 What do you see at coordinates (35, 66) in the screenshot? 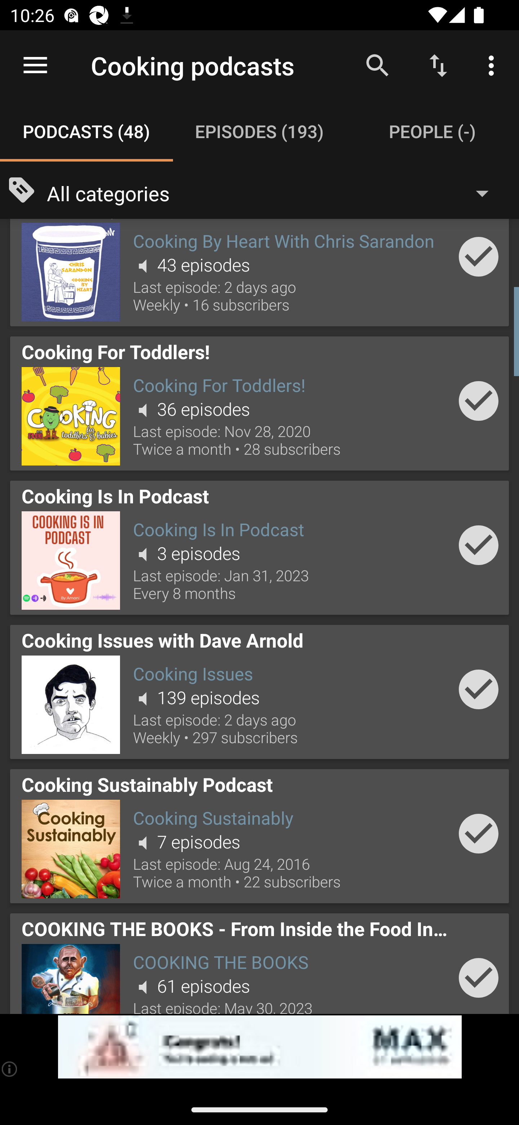
I see `Open navigation sidebar` at bounding box center [35, 66].